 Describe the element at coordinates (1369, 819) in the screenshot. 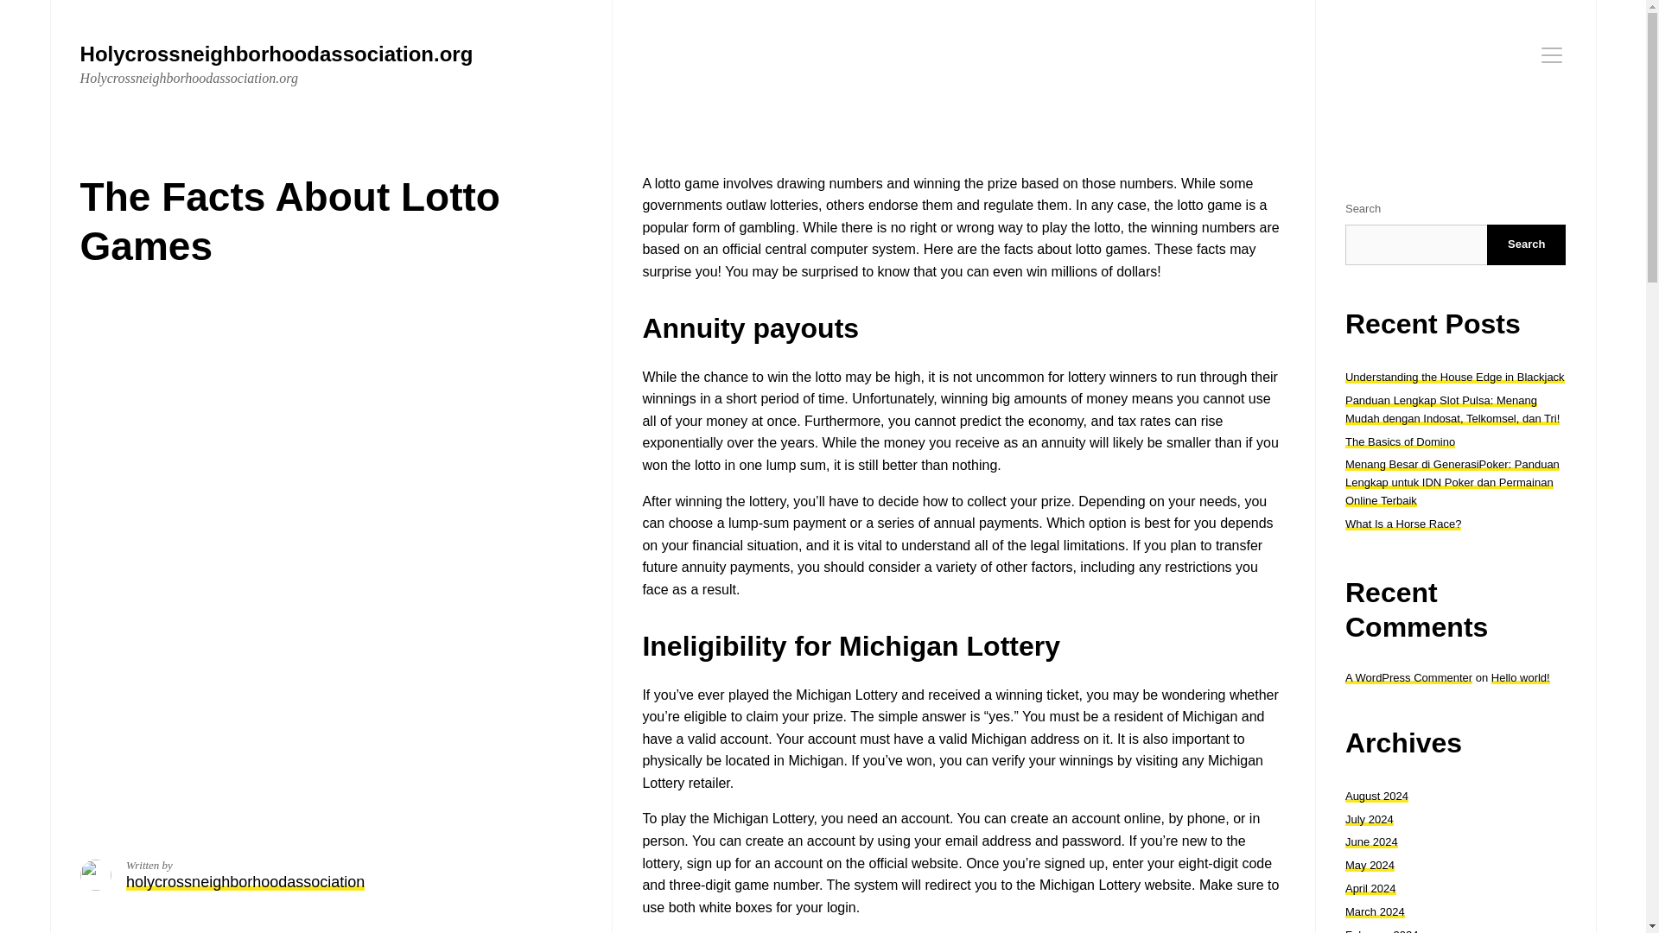

I see `July 2024` at that location.